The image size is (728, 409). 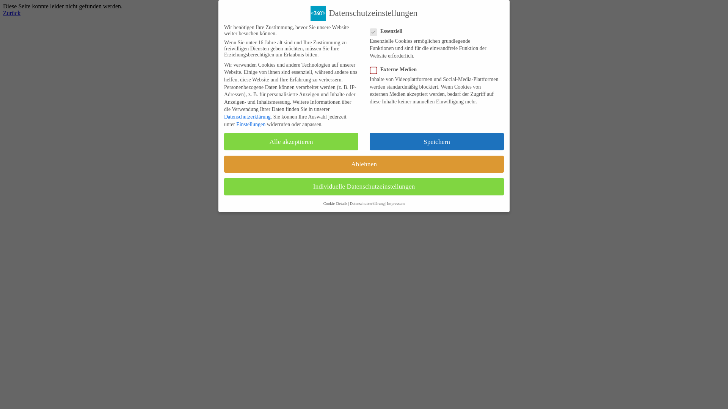 I want to click on Cookie-Details, so click(x=336, y=204).